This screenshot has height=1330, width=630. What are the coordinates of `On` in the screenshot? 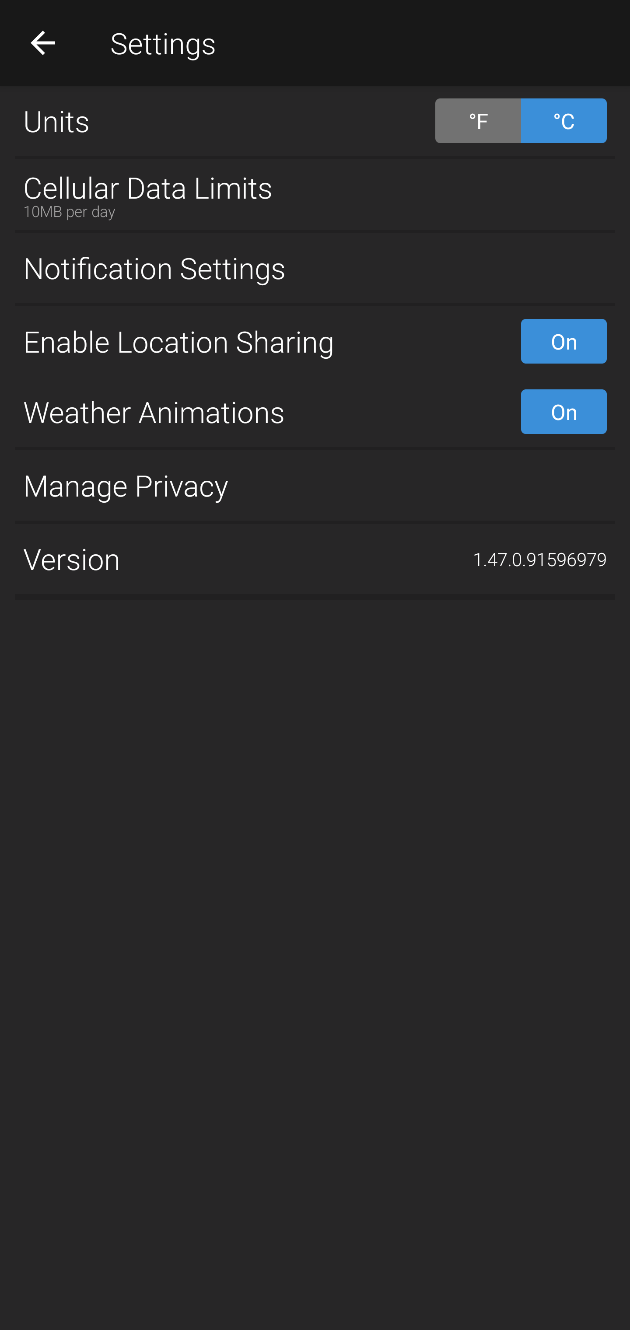 It's located at (563, 341).